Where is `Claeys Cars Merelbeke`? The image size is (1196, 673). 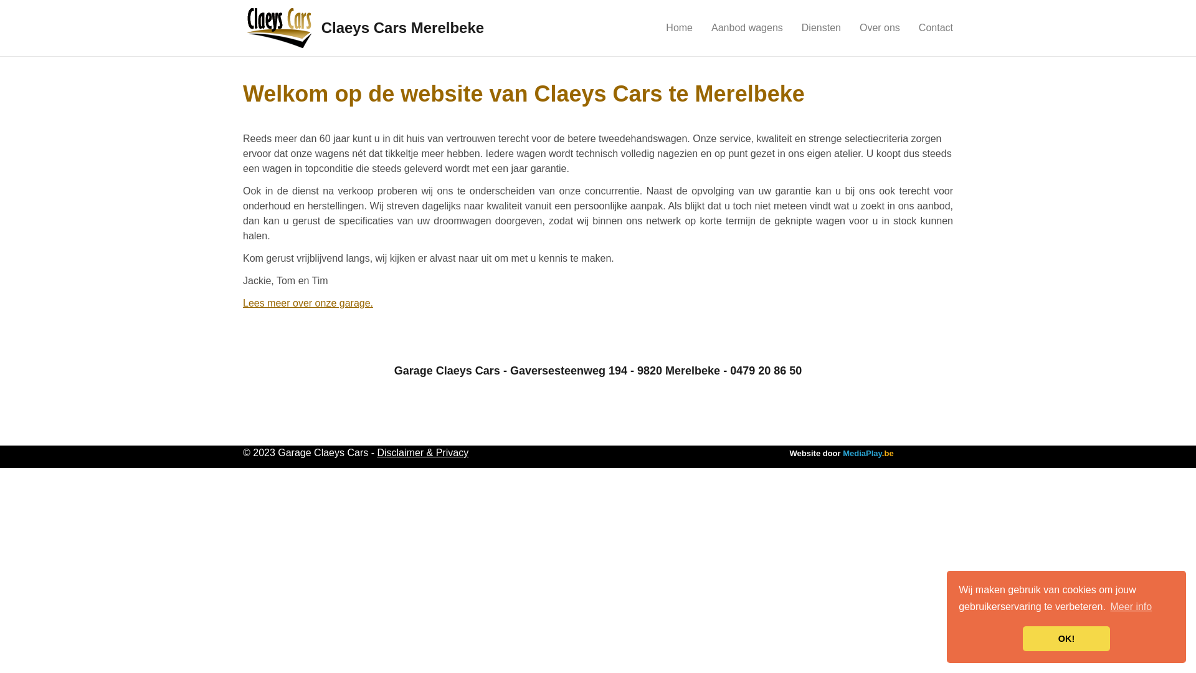
Claeys Cars Merelbeke is located at coordinates (364, 28).